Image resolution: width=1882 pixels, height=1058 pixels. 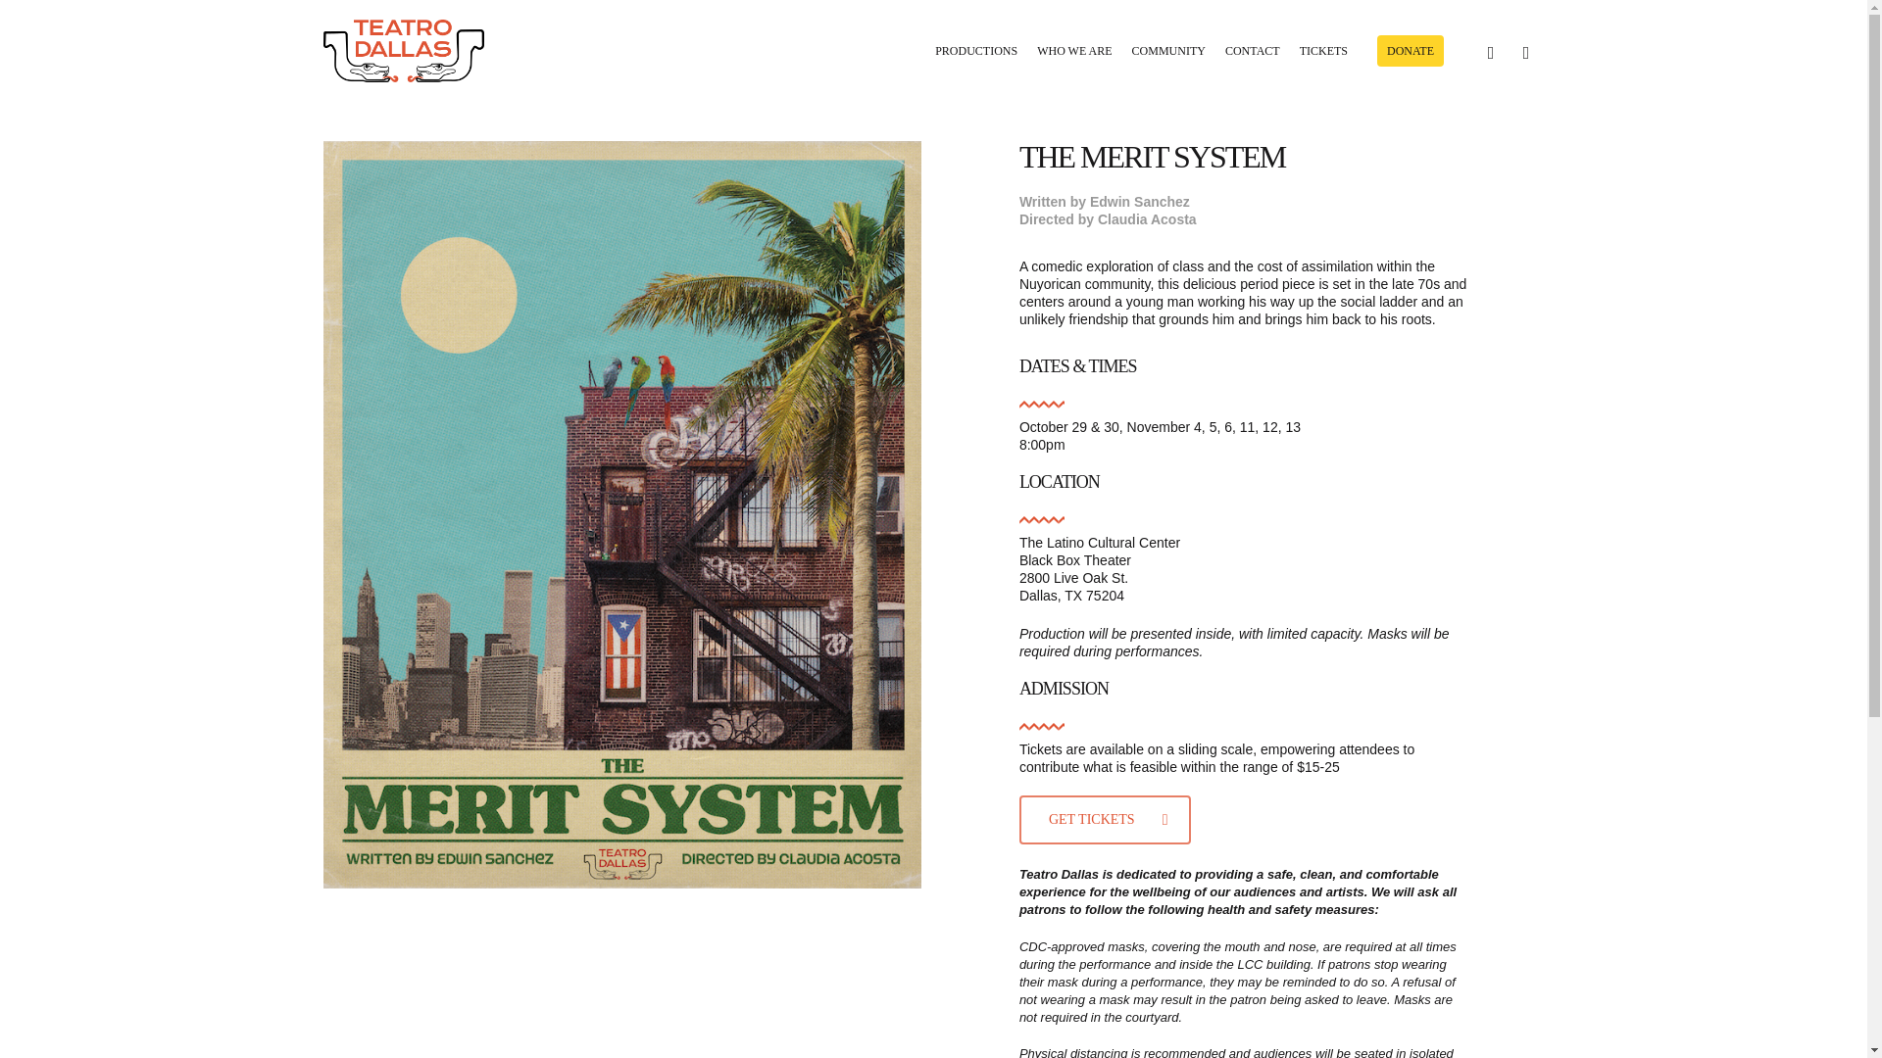 I want to click on GET TICKETS, so click(x=1106, y=819).